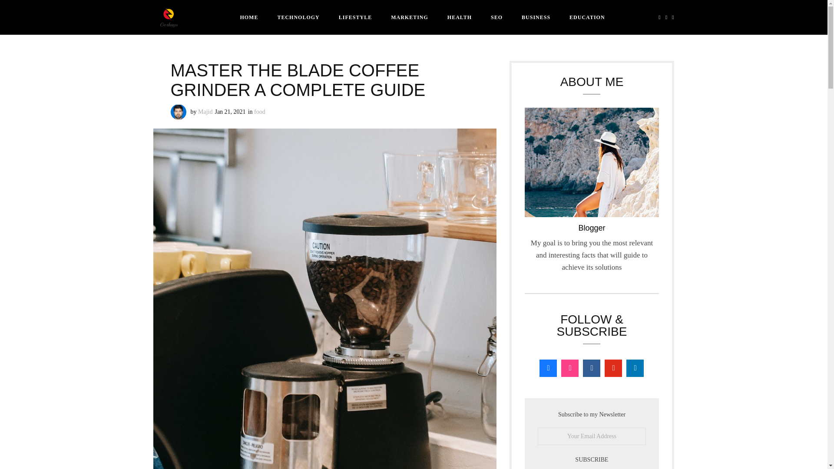 The width and height of the screenshot is (834, 469). I want to click on Facebook, so click(659, 17).